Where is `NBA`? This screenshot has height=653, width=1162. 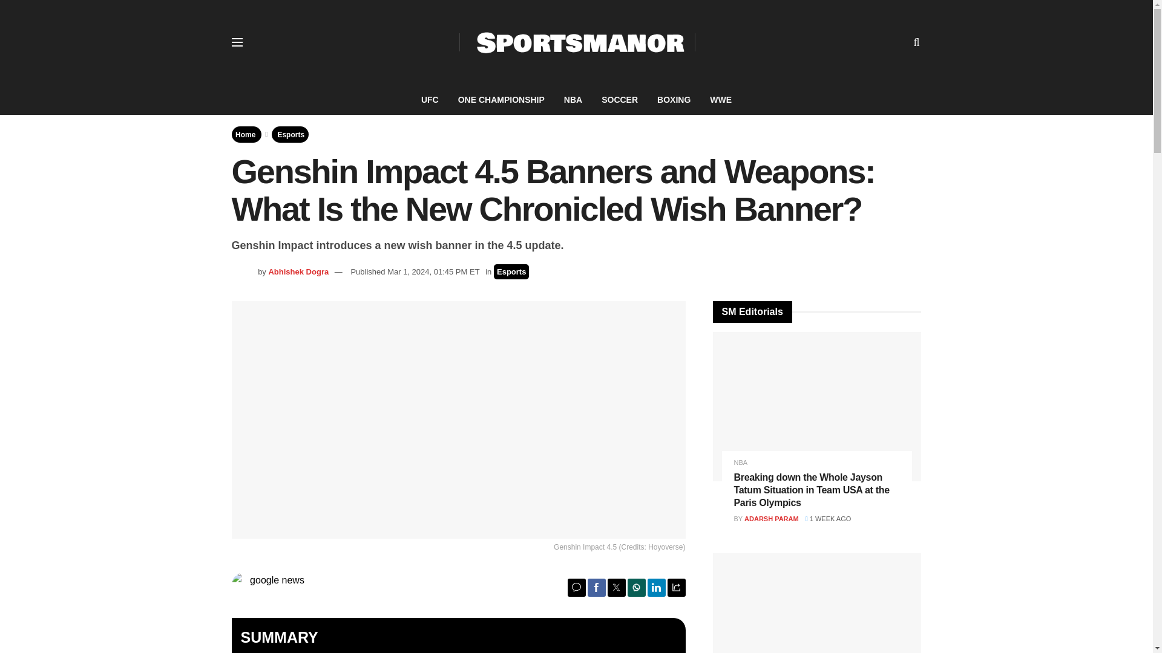
NBA is located at coordinates (573, 100).